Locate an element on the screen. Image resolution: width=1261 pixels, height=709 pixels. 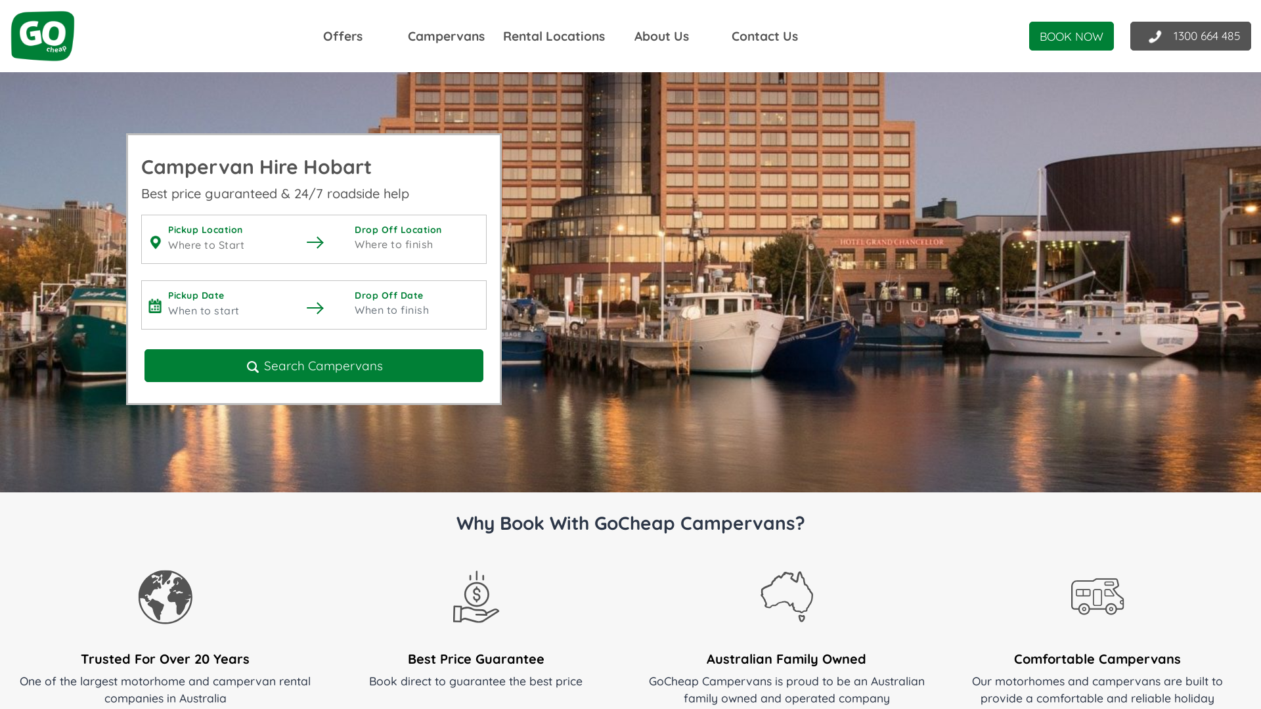
Contact Us is located at coordinates (764, 36).